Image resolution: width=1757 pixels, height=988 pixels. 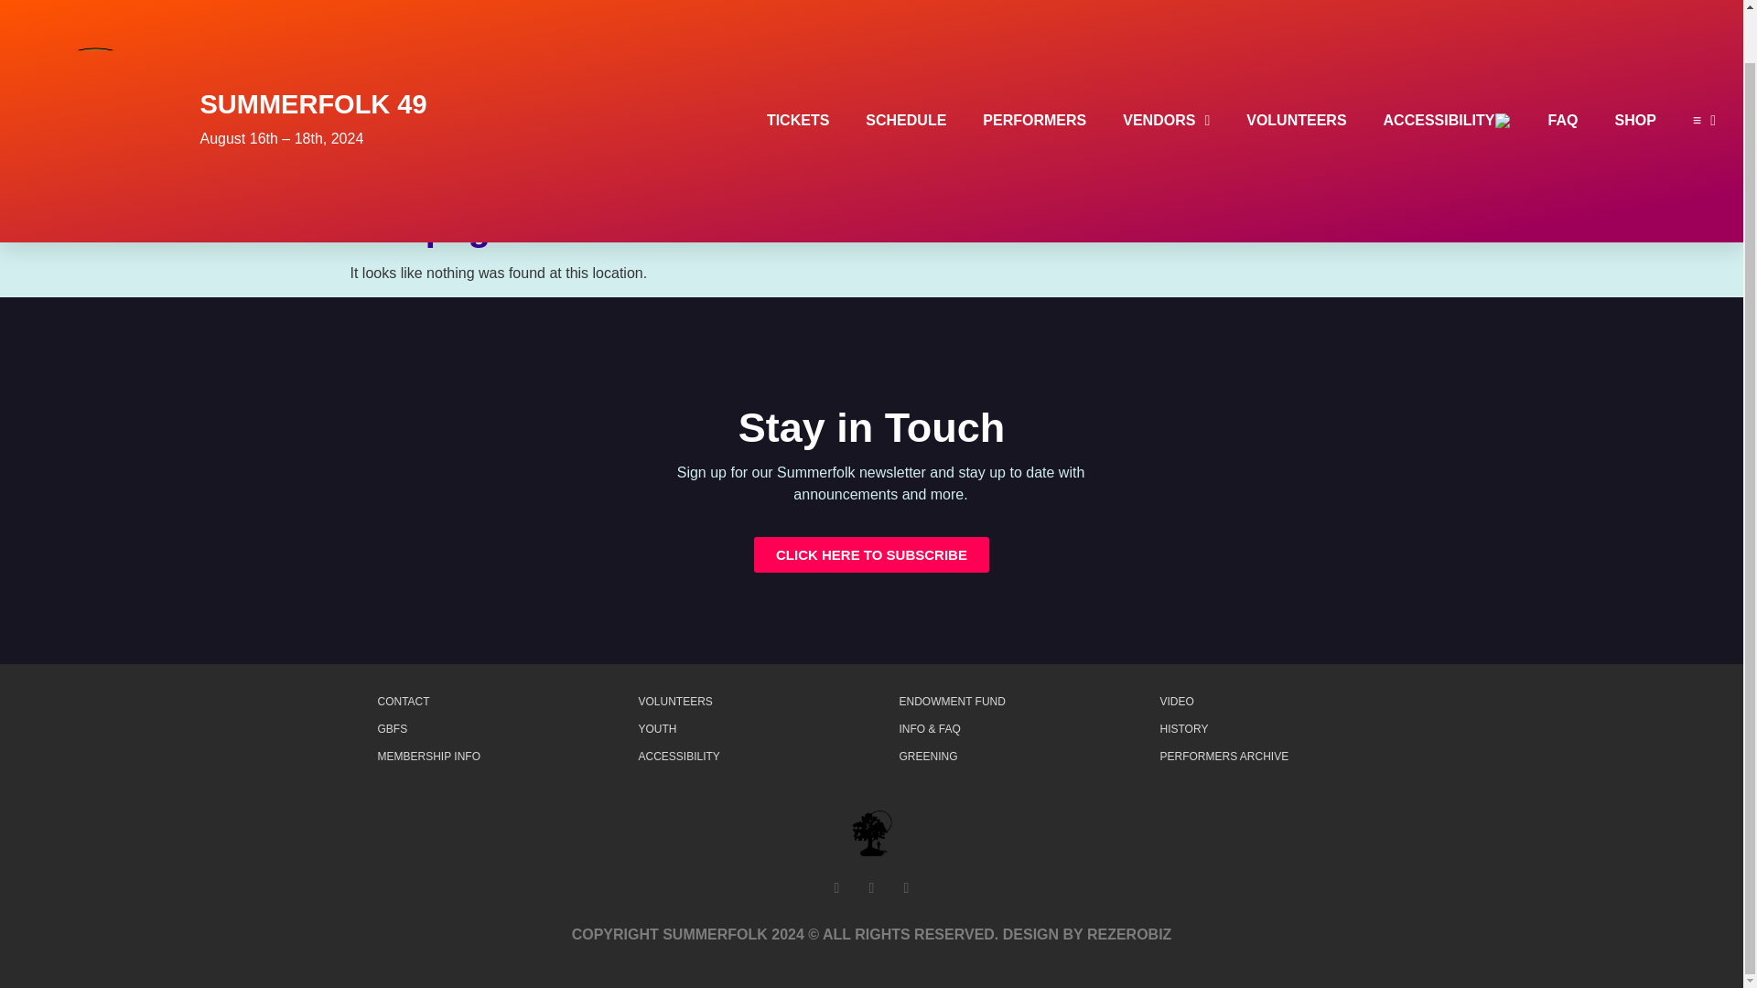 I want to click on SCHEDULE, so click(x=906, y=68).